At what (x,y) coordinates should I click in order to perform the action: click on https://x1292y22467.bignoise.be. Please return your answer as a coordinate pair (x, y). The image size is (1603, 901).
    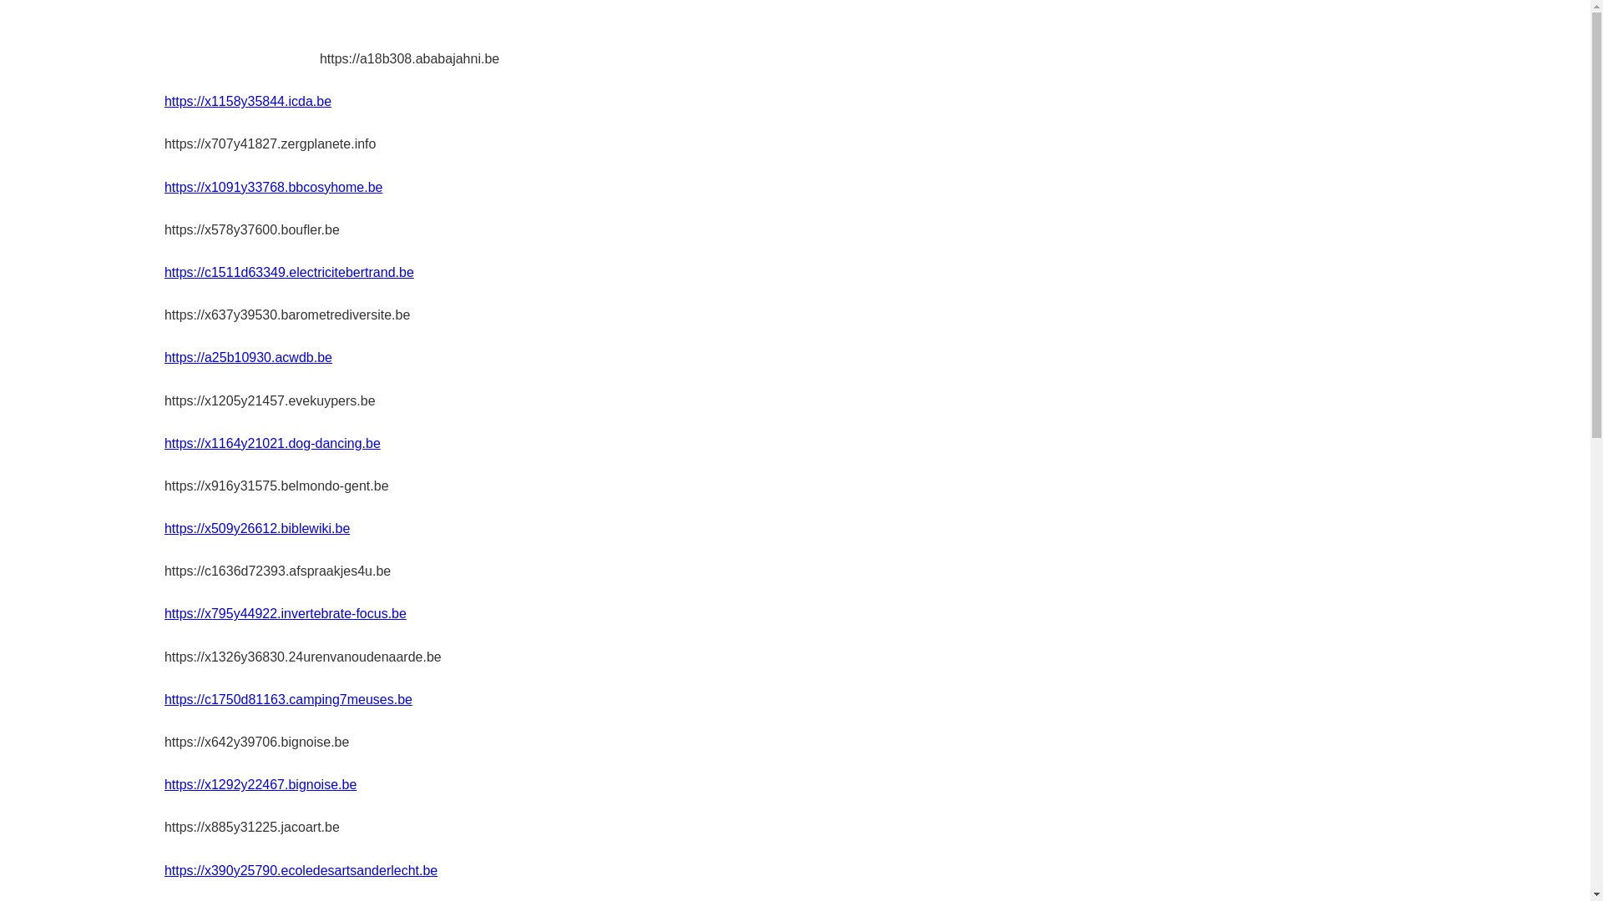
    Looking at the image, I should click on (260, 784).